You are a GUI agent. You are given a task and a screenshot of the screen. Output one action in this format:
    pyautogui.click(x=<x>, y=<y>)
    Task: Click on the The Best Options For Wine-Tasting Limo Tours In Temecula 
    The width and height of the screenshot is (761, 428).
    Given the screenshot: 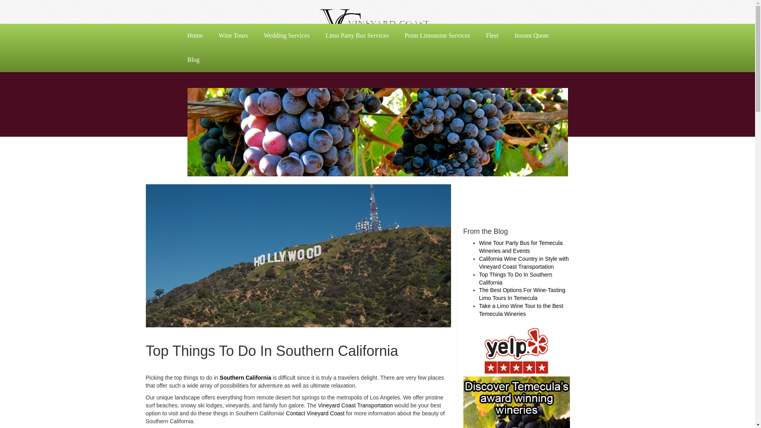 What is the action you would take?
    pyautogui.click(x=522, y=294)
    